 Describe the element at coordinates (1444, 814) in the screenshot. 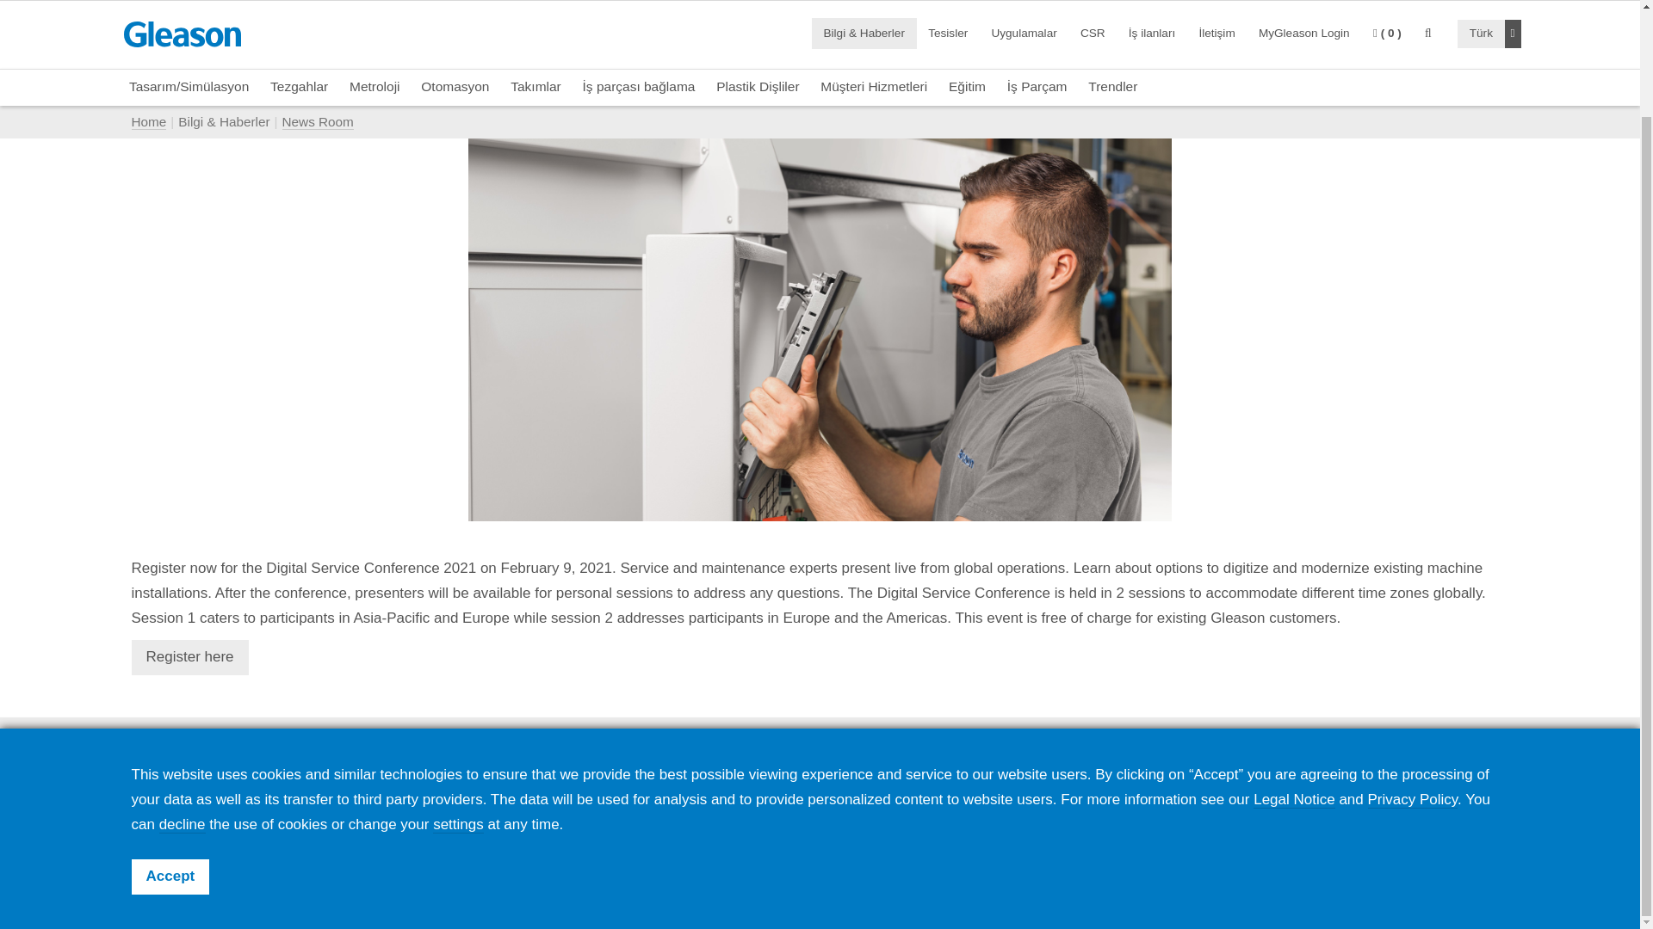

I see `Instagram` at that location.